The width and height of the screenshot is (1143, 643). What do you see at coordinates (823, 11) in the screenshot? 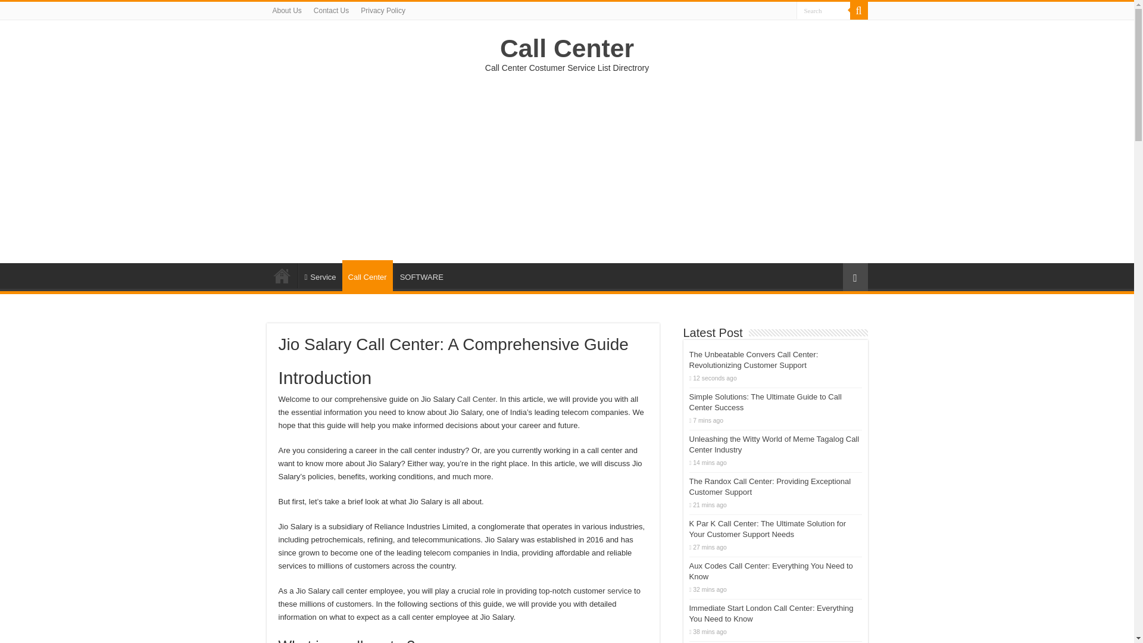
I see `Search` at bounding box center [823, 11].